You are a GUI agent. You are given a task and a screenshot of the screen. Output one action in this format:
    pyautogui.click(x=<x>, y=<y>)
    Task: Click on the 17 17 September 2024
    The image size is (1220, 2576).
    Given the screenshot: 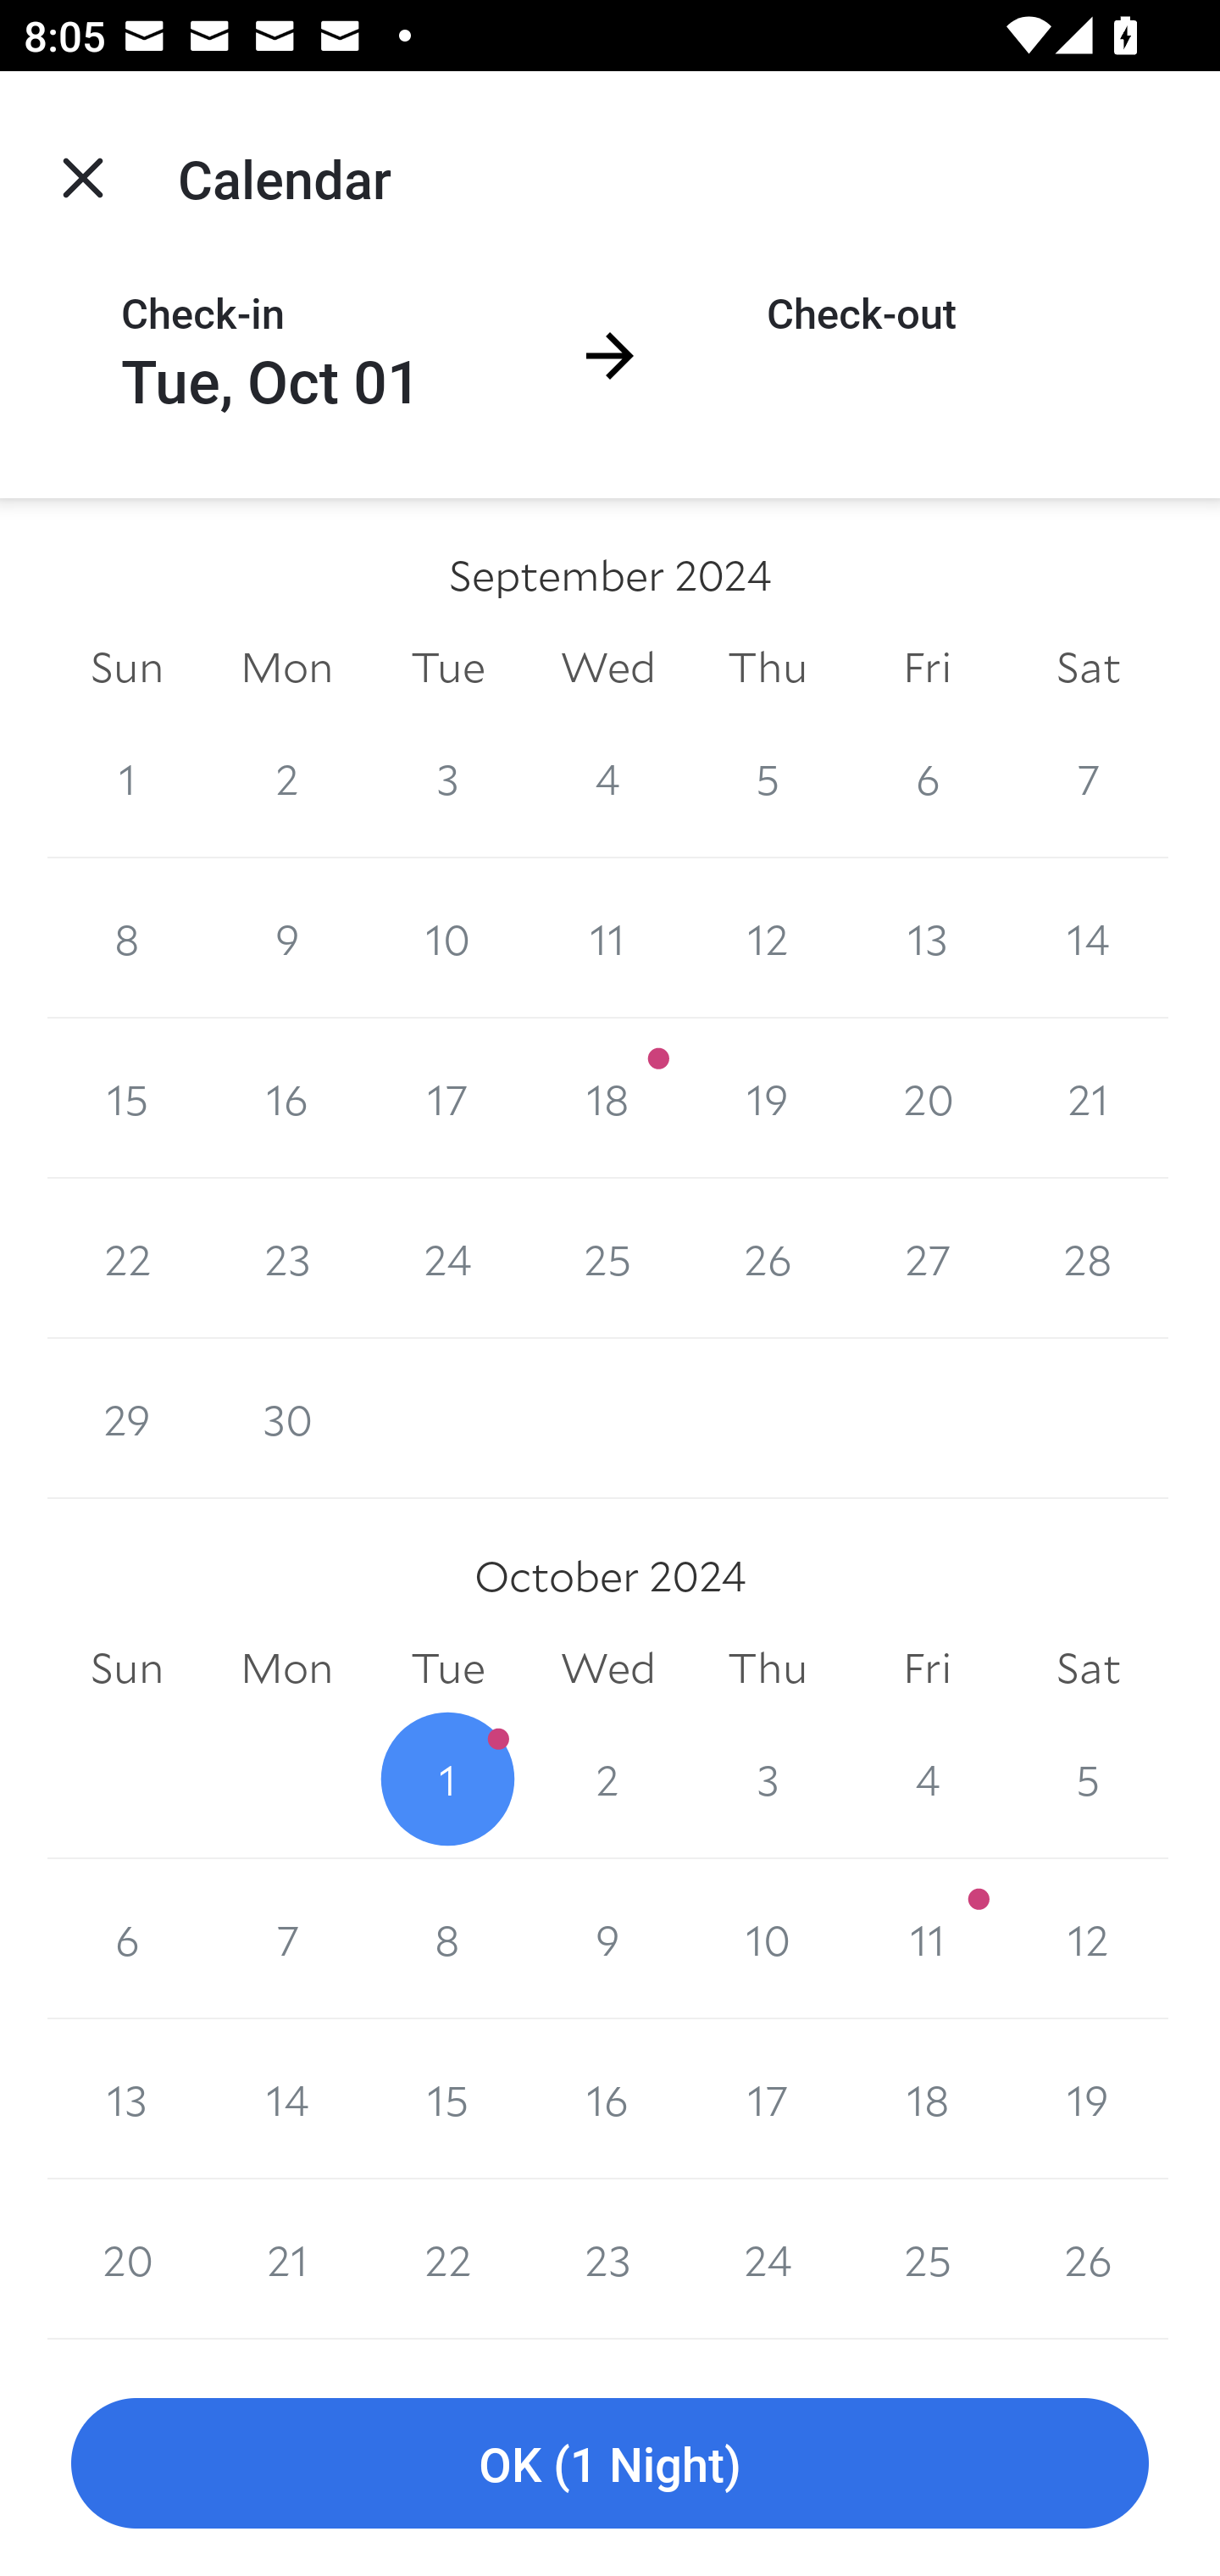 What is the action you would take?
    pyautogui.click(x=447, y=1098)
    